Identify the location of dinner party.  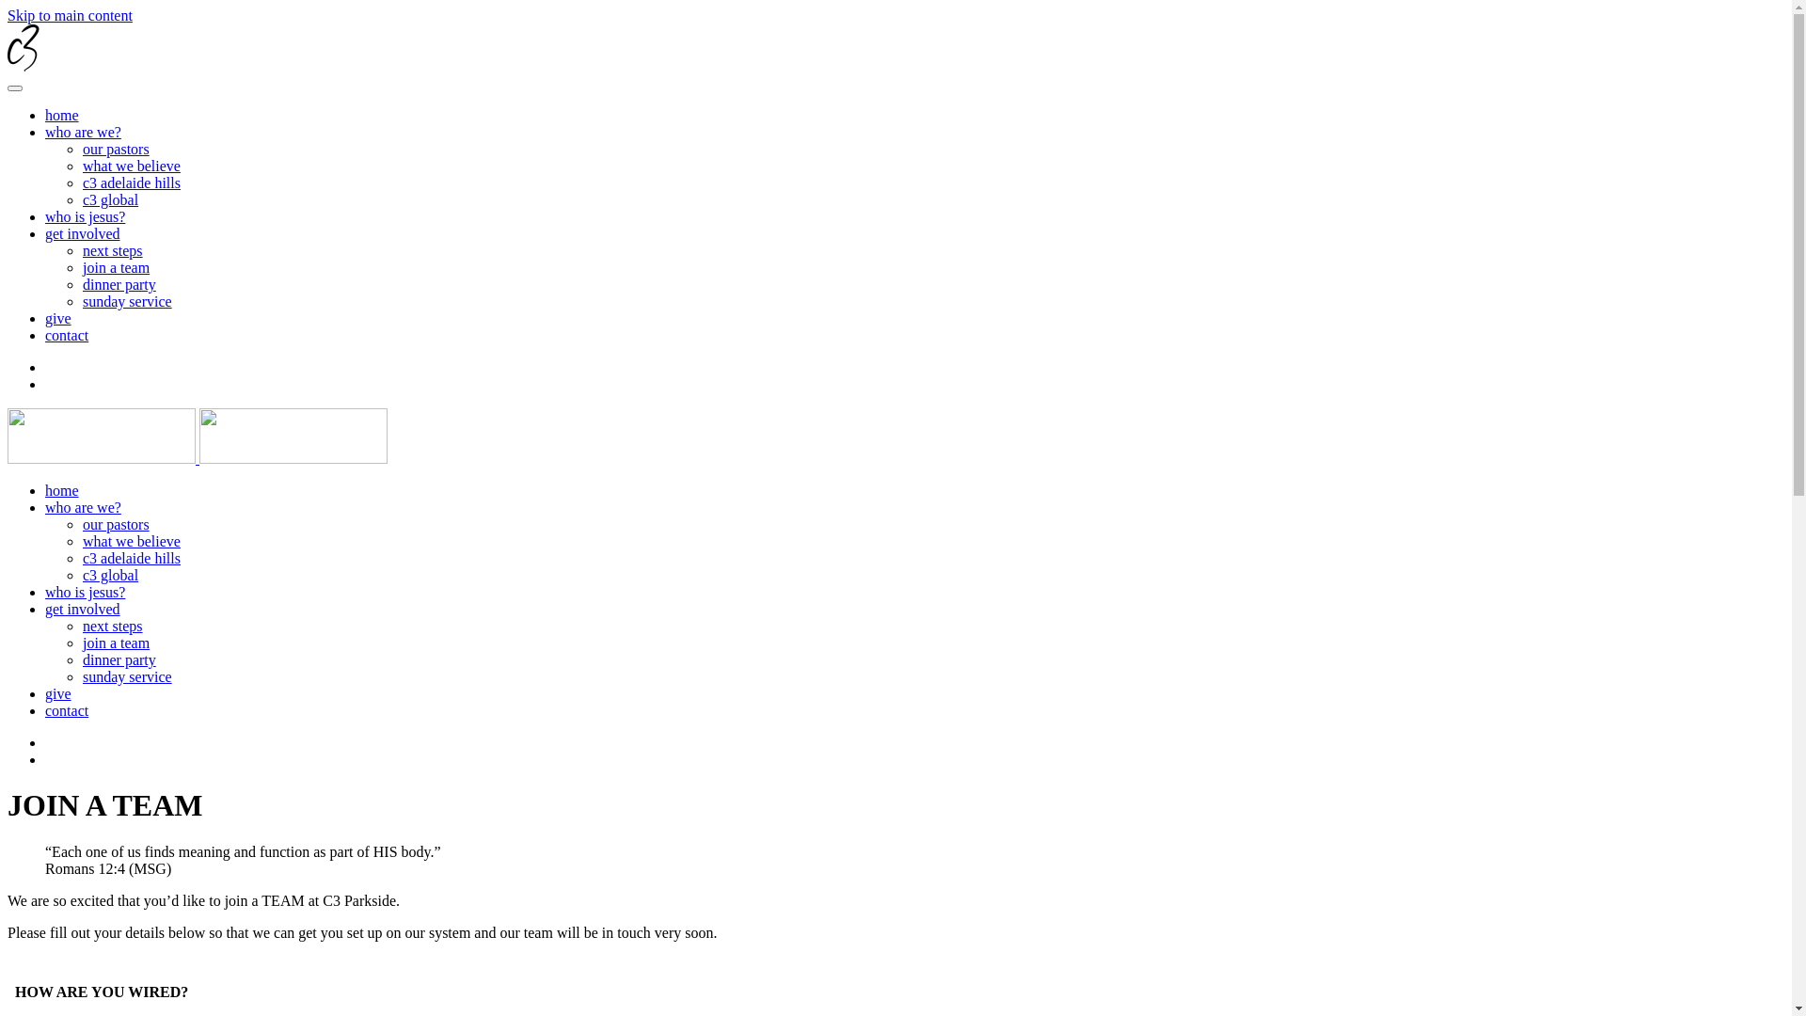
(119, 660).